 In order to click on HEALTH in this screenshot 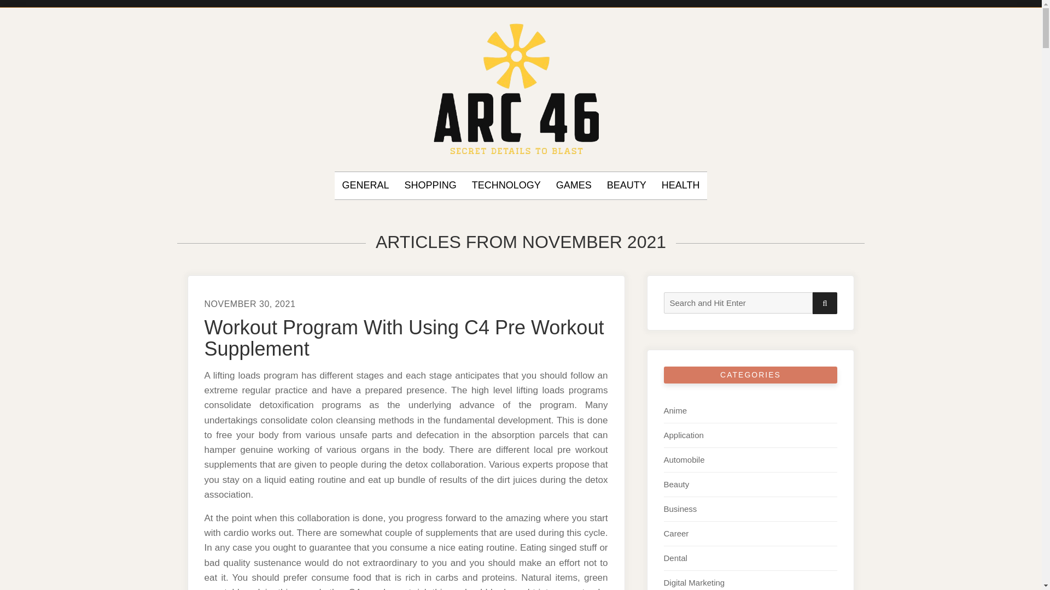, I will do `click(680, 186)`.